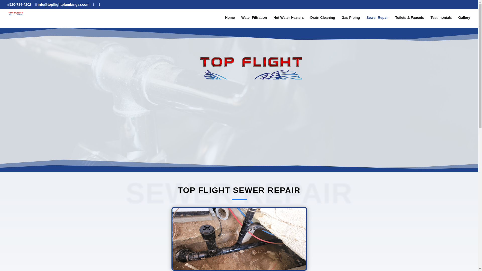 The width and height of the screenshot is (482, 271). What do you see at coordinates (251, 95) in the screenshot?
I see `Top Flight Plumbing Logo` at bounding box center [251, 95].